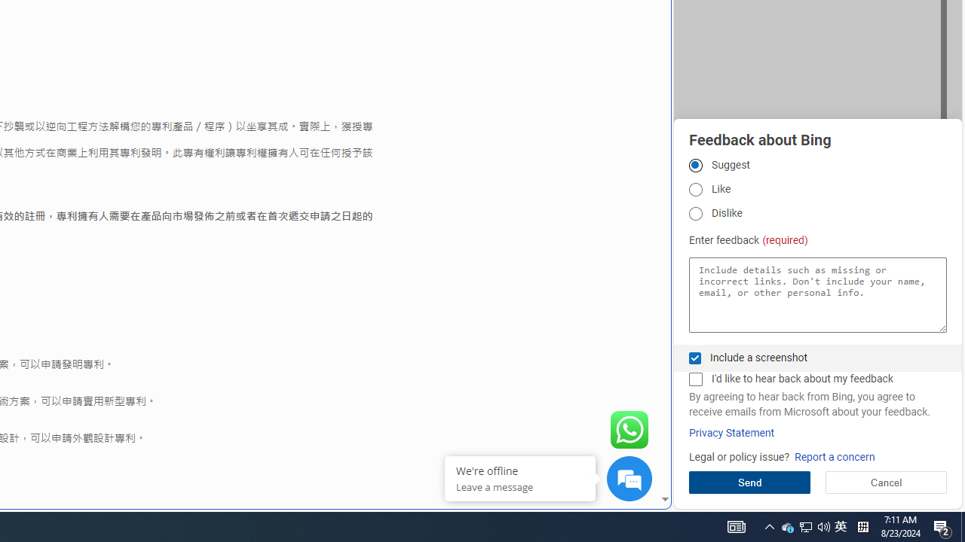  Describe the element at coordinates (518, 363) in the screenshot. I see `google_privacy_policy_zh-CN.pdf` at that location.